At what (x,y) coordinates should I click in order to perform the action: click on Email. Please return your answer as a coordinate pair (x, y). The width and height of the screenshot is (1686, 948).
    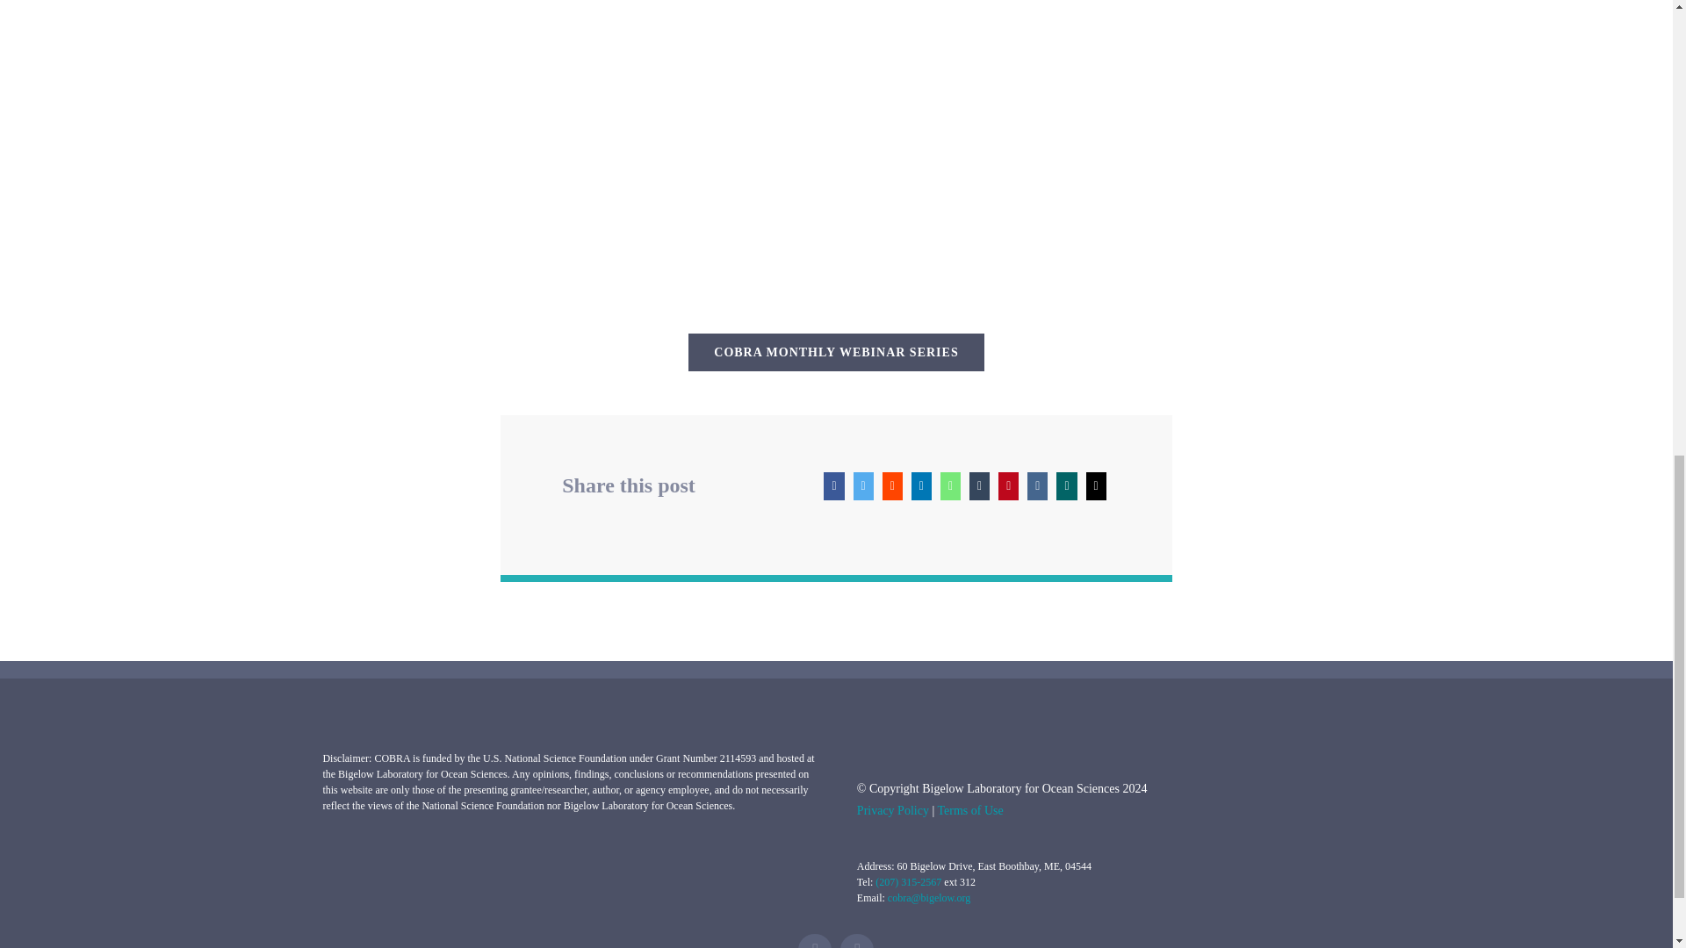
    Looking at the image, I should click on (1096, 486).